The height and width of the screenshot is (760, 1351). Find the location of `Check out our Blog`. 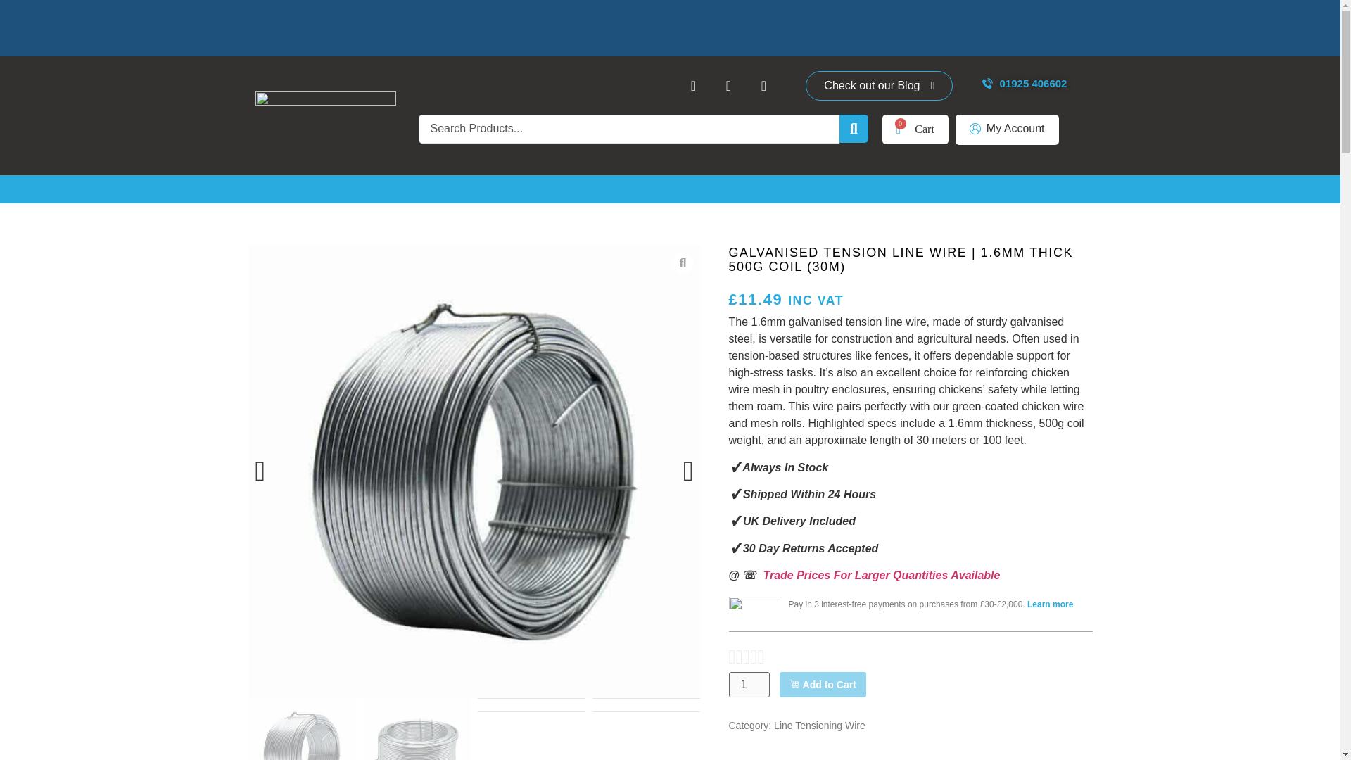

Check out our Blog is located at coordinates (878, 86).